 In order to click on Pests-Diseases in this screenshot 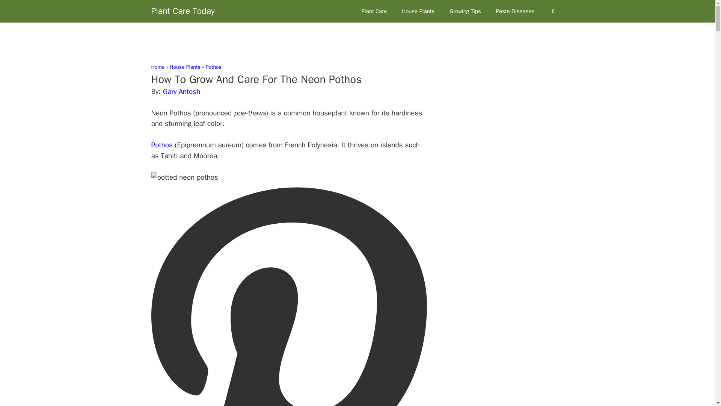, I will do `click(515, 11)`.